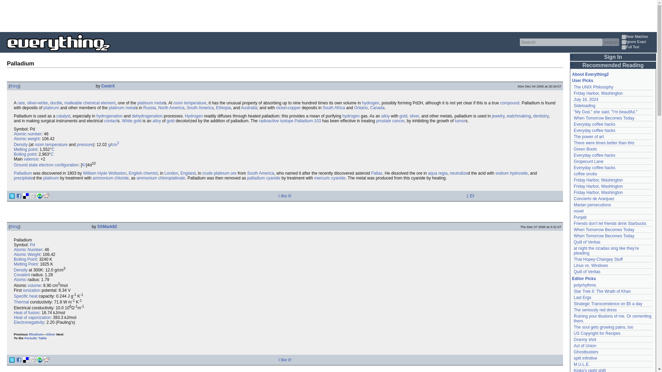  I want to click on watchmaking, so click(519, 116).